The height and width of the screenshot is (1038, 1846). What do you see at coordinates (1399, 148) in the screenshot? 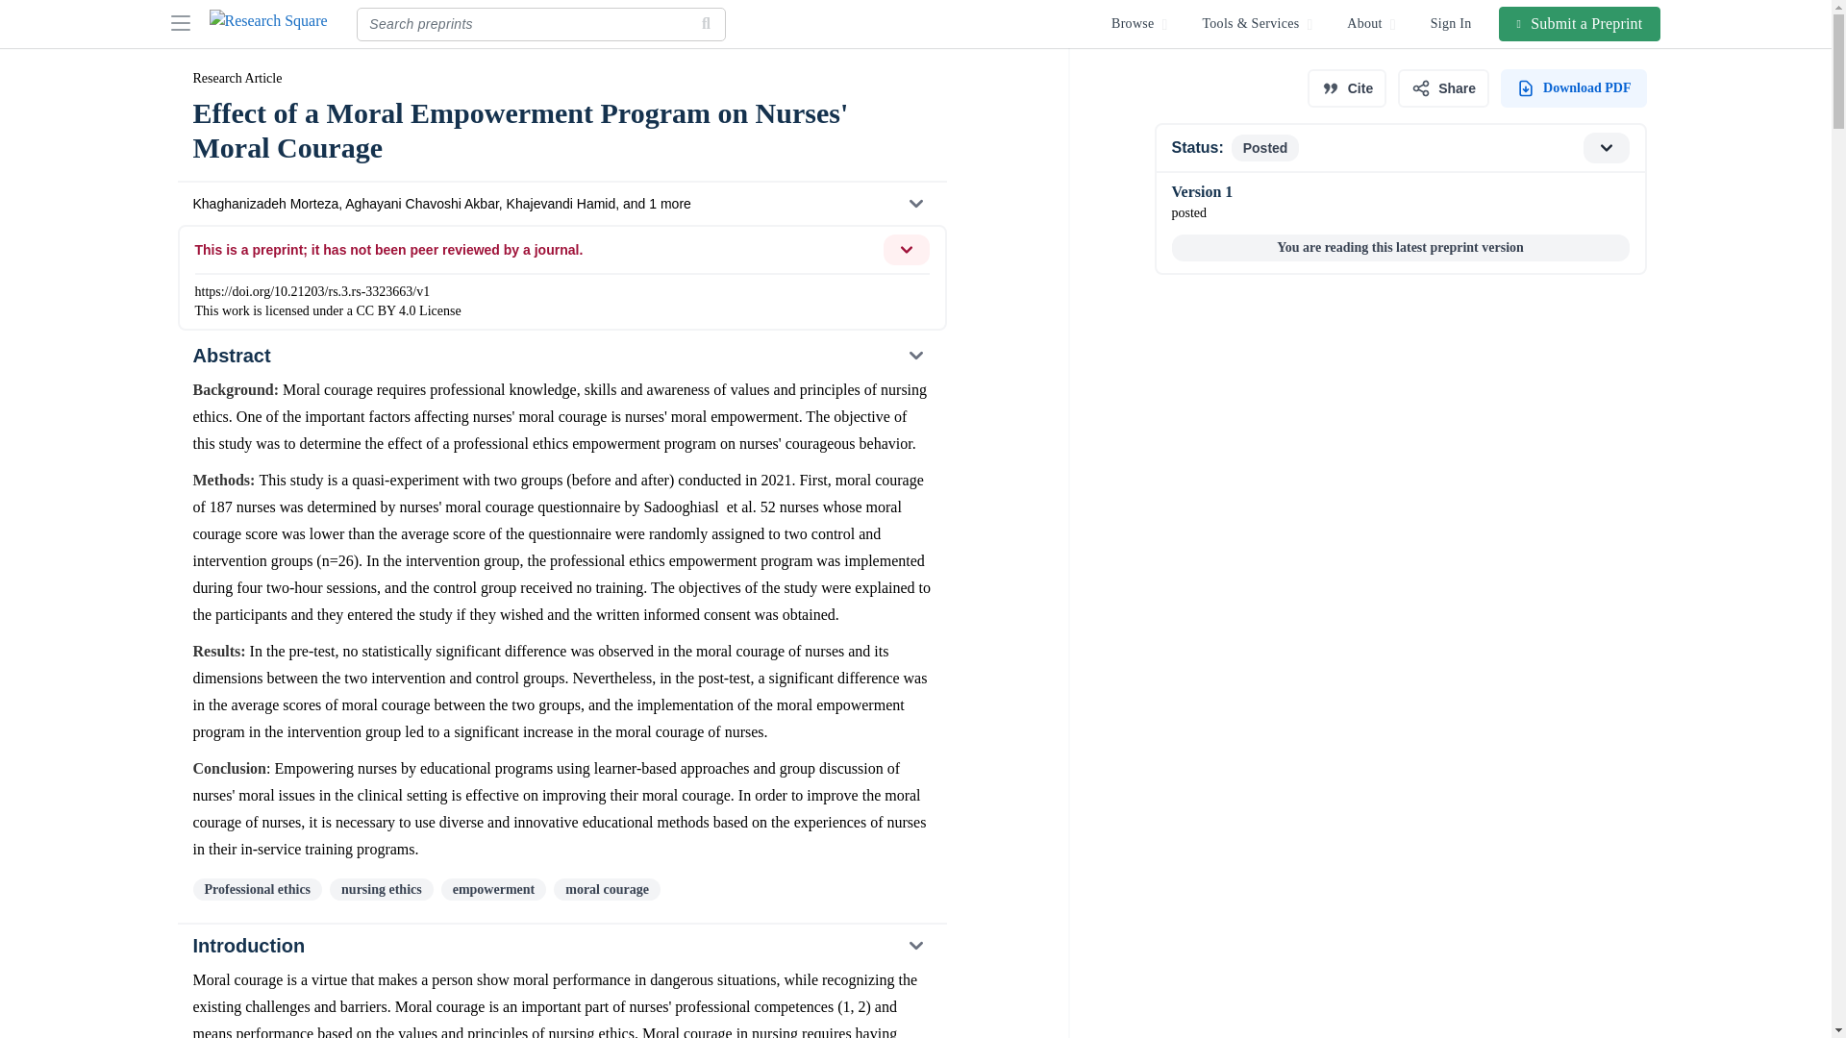
I see `Sign In` at bounding box center [1399, 148].